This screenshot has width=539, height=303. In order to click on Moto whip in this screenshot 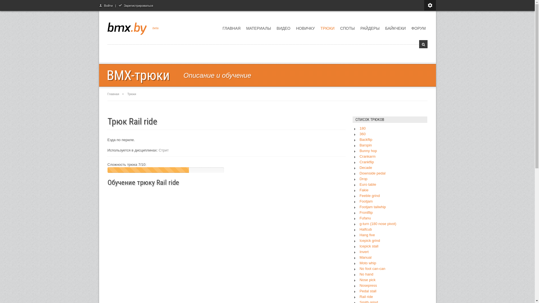, I will do `click(368, 263)`.